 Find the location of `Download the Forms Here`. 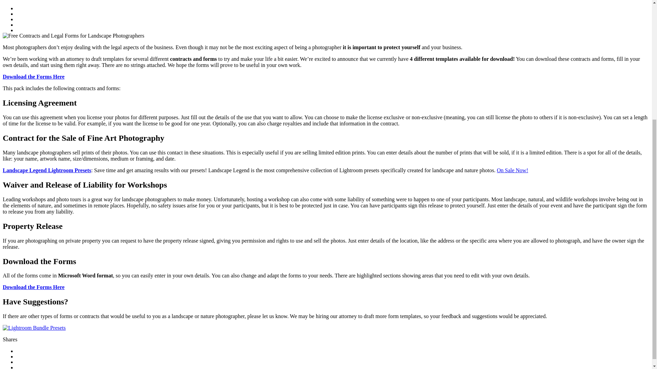

Download the Forms Here is located at coordinates (34, 77).